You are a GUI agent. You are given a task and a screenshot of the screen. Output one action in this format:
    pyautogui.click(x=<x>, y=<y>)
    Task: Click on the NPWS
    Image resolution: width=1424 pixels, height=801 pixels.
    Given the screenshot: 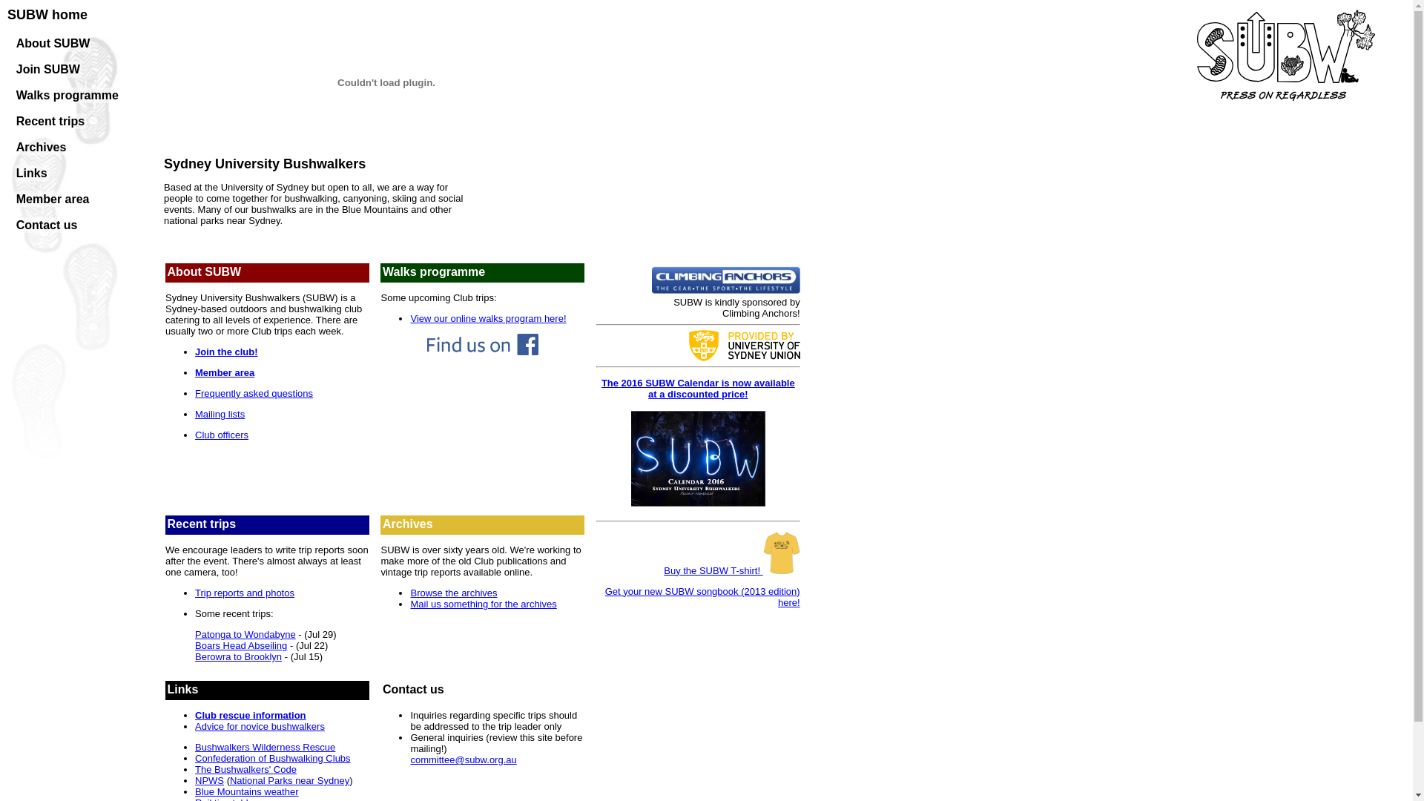 What is the action you would take?
    pyautogui.click(x=209, y=780)
    